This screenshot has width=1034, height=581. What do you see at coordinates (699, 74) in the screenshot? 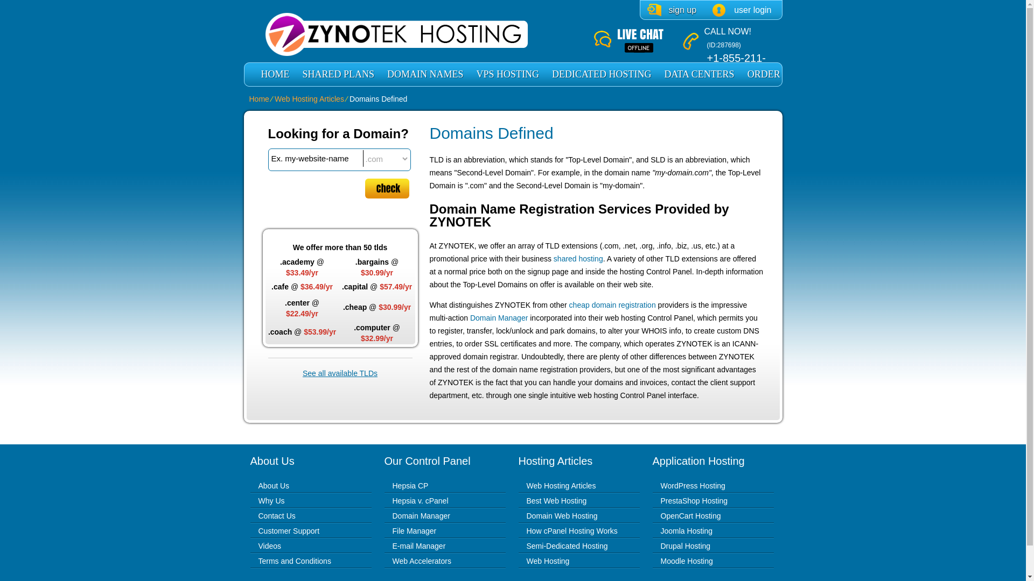
I see `DATA CENTERS` at bounding box center [699, 74].